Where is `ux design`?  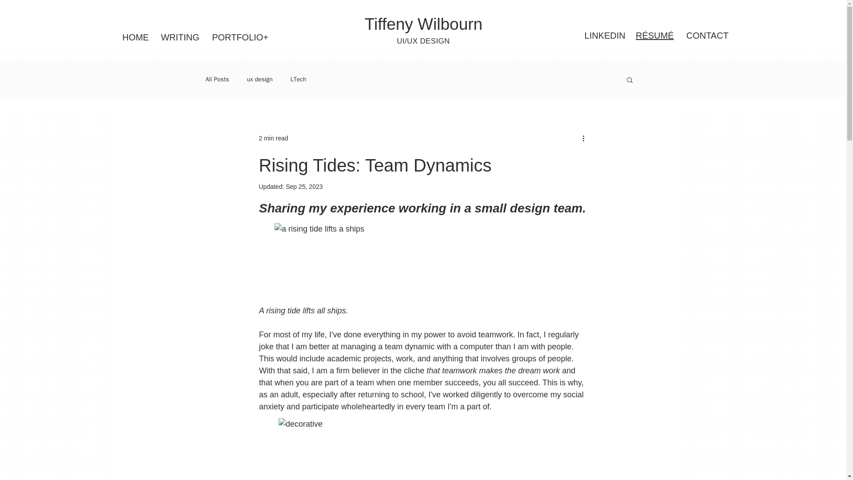 ux design is located at coordinates (260, 79).